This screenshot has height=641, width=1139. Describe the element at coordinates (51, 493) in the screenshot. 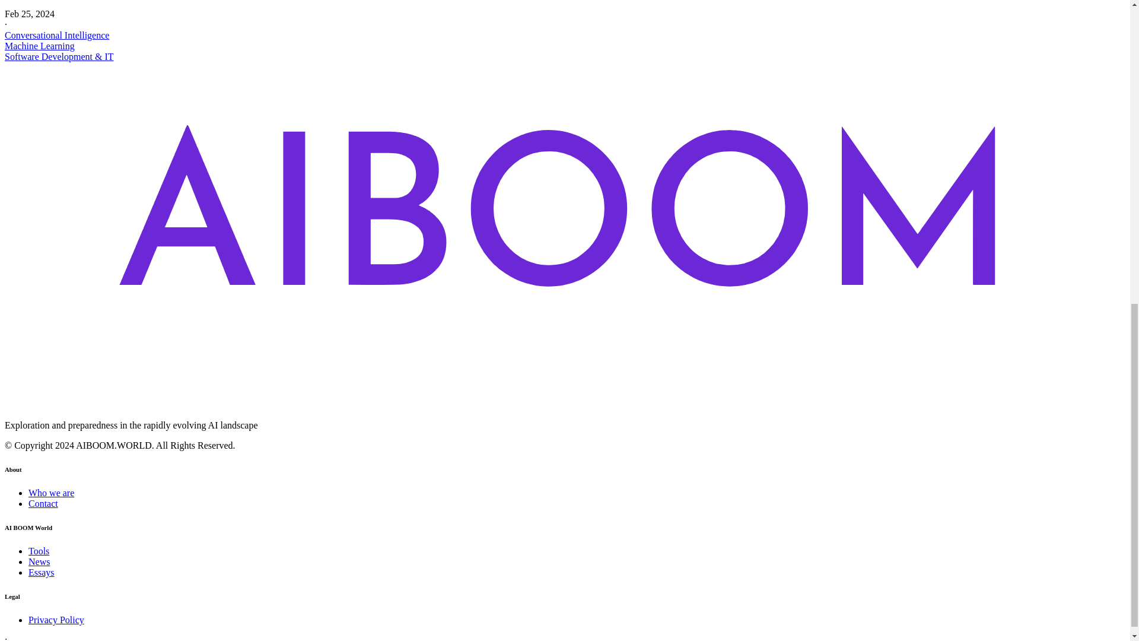

I see `Who we are` at that location.